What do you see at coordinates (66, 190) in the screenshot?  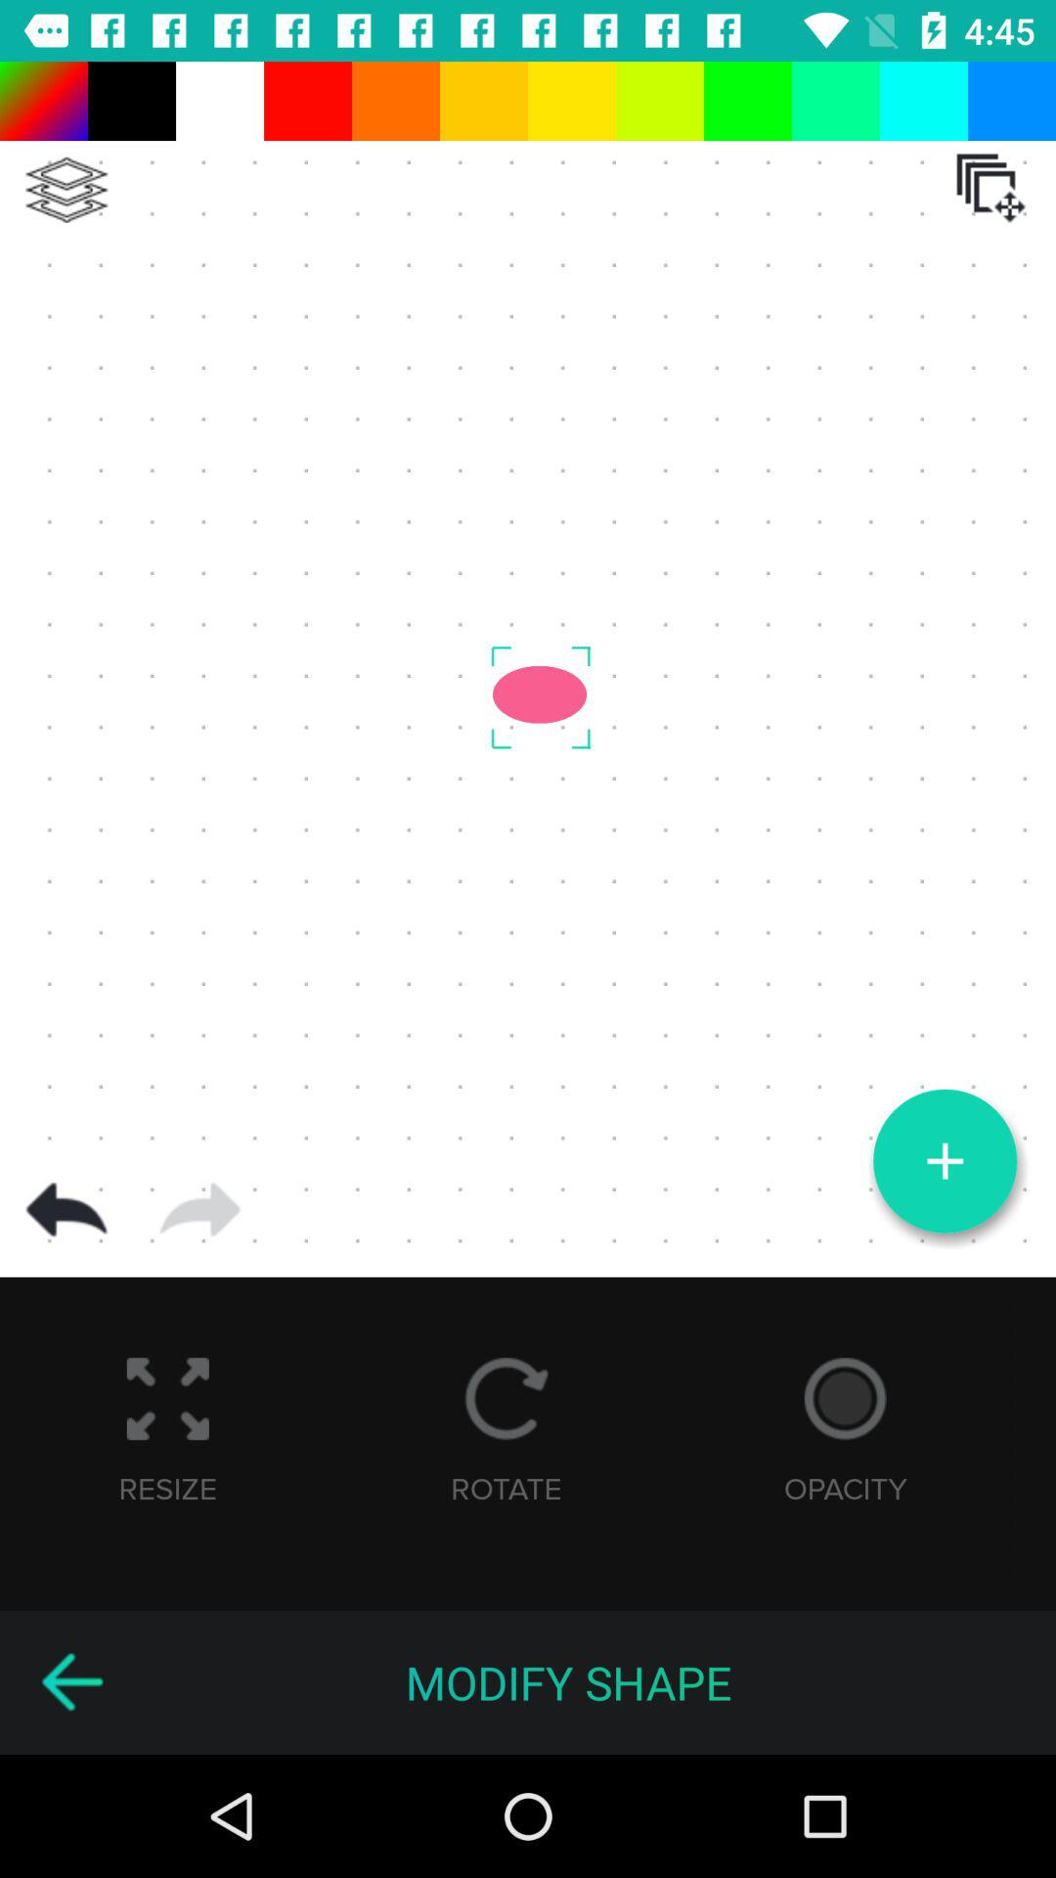 I see `clolr page` at bounding box center [66, 190].